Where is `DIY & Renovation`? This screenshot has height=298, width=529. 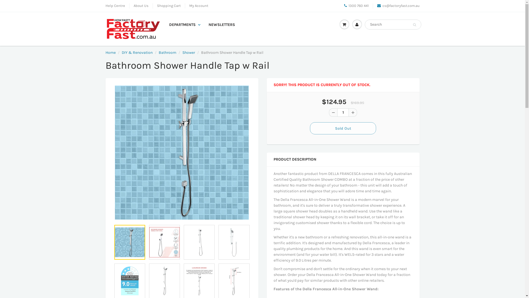
DIY & Renovation is located at coordinates (137, 52).